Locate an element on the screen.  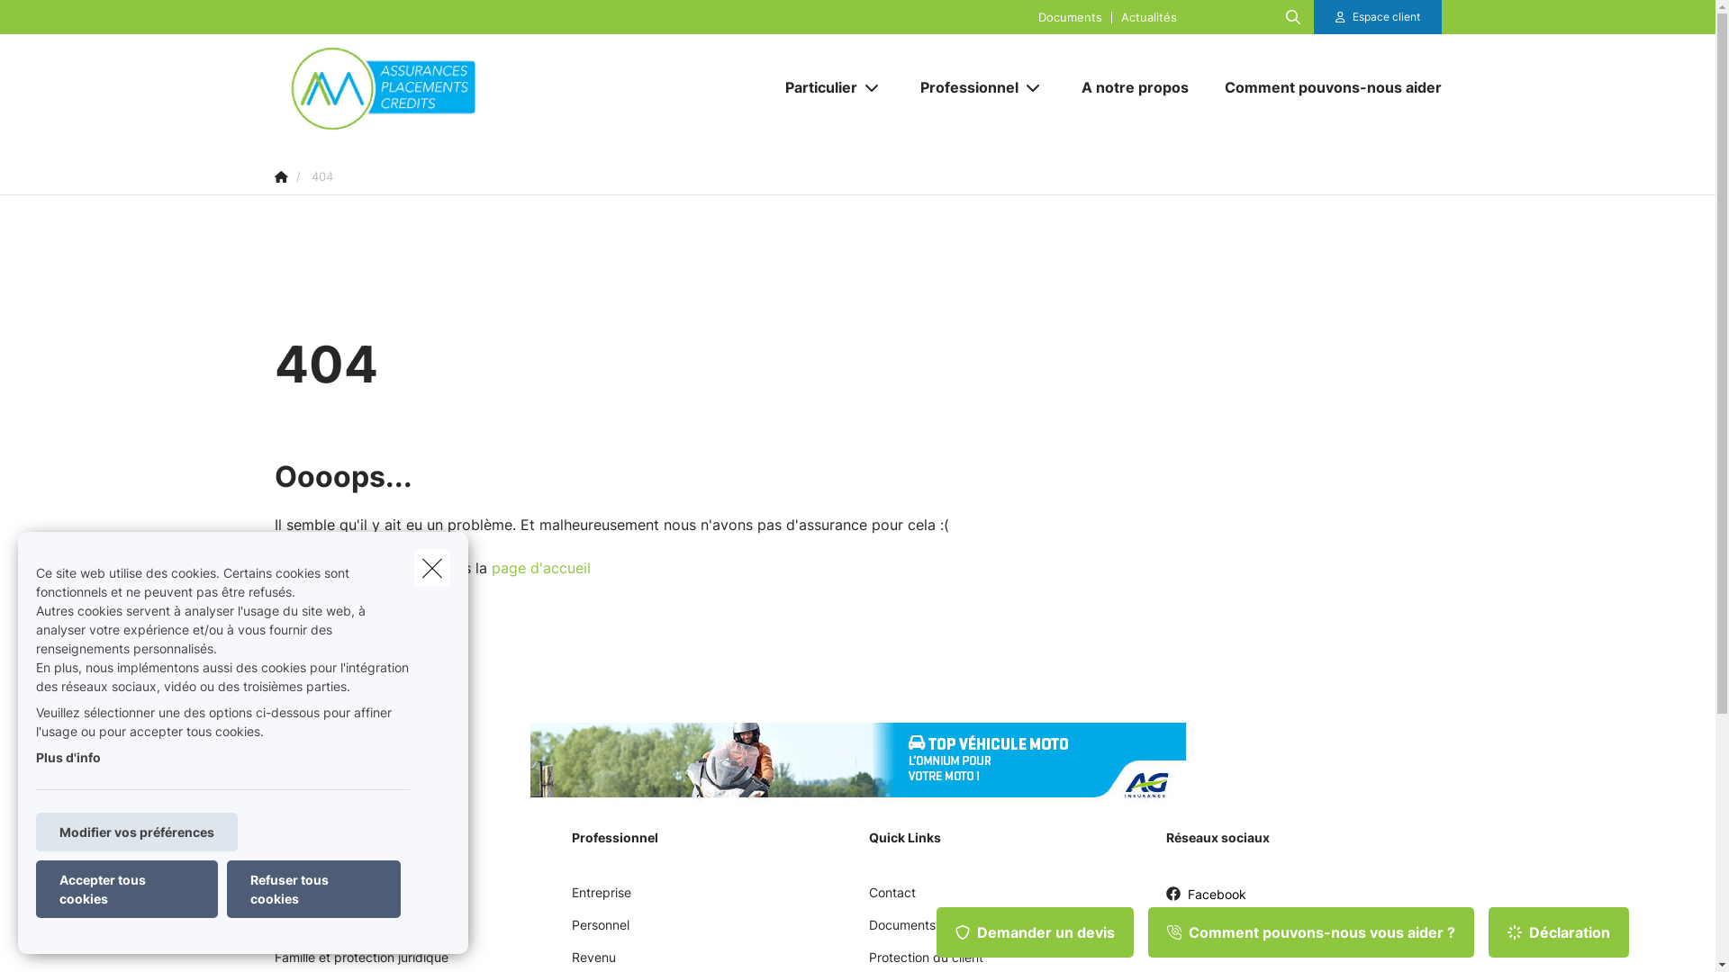
Professionnel is located at coordinates (963, 87).